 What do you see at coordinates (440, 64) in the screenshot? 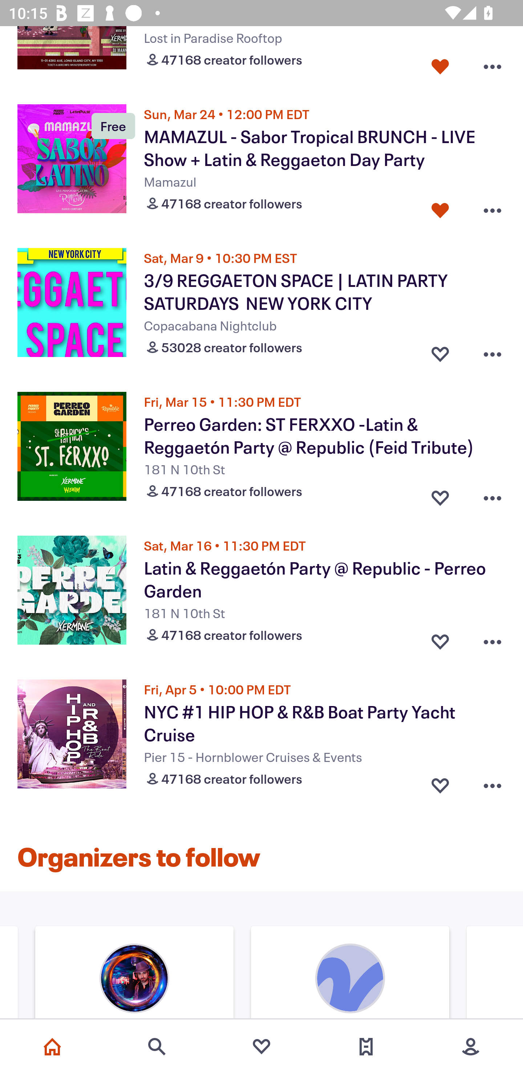
I see `Favorite button` at bounding box center [440, 64].